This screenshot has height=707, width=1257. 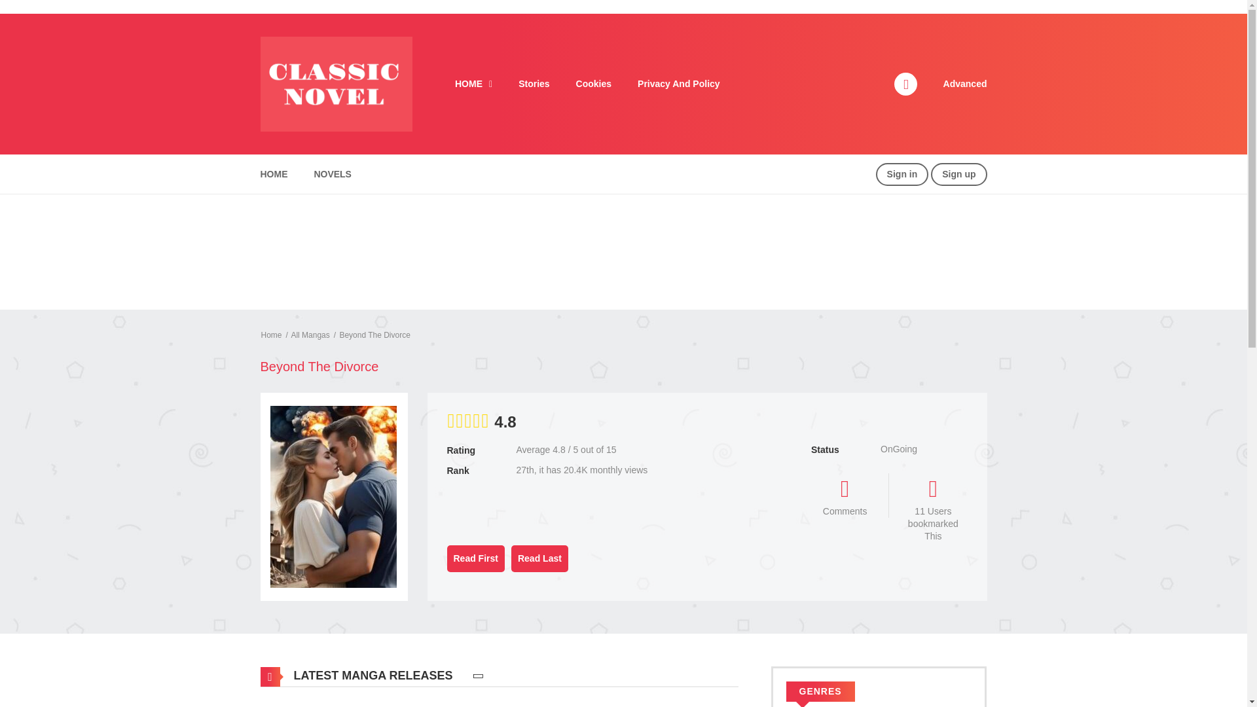 What do you see at coordinates (478, 676) in the screenshot?
I see `Change Order` at bounding box center [478, 676].